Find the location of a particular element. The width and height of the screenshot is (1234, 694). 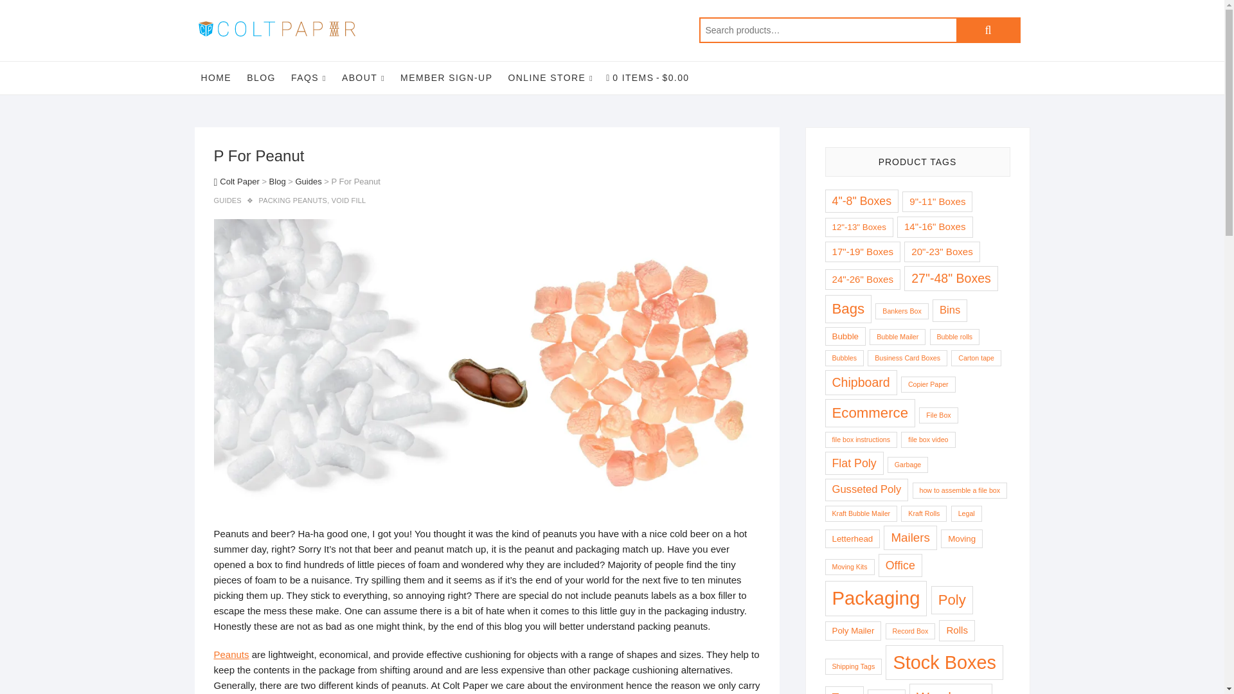

Start shopping is located at coordinates (648, 77).